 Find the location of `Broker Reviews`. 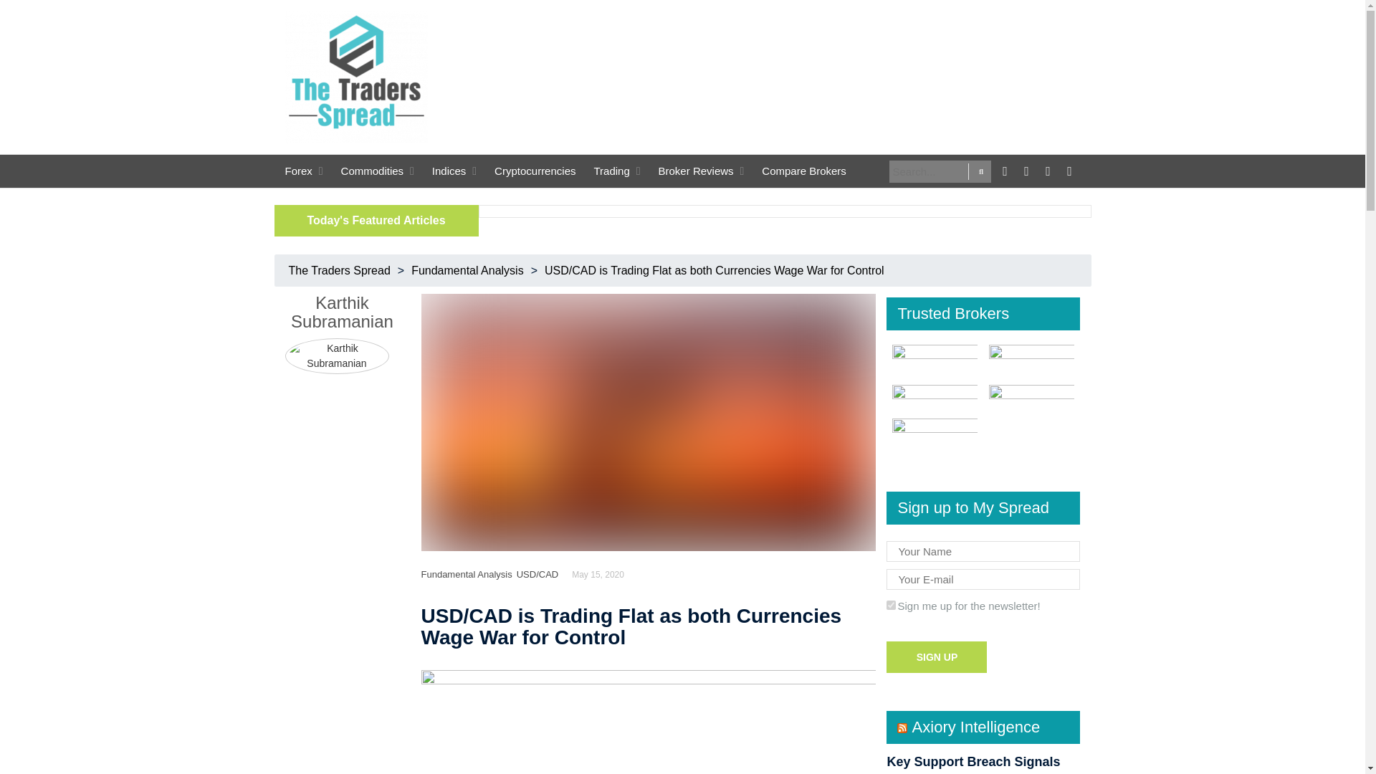

Broker Reviews is located at coordinates (696, 175).